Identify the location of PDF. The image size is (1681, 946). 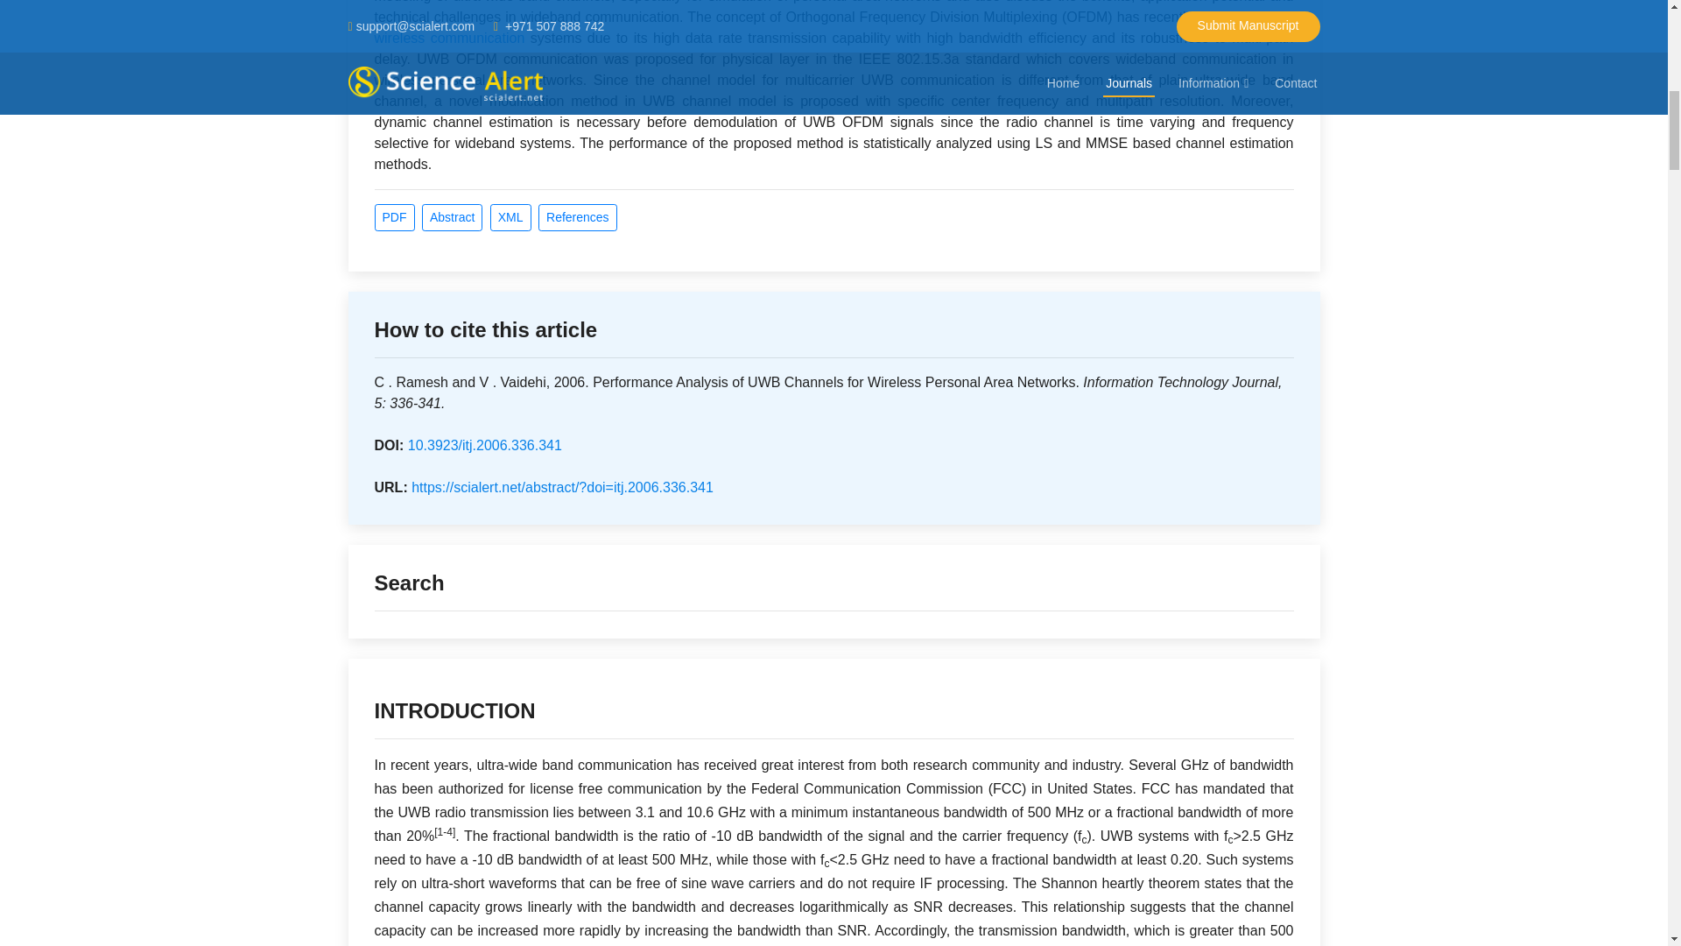
(395, 217).